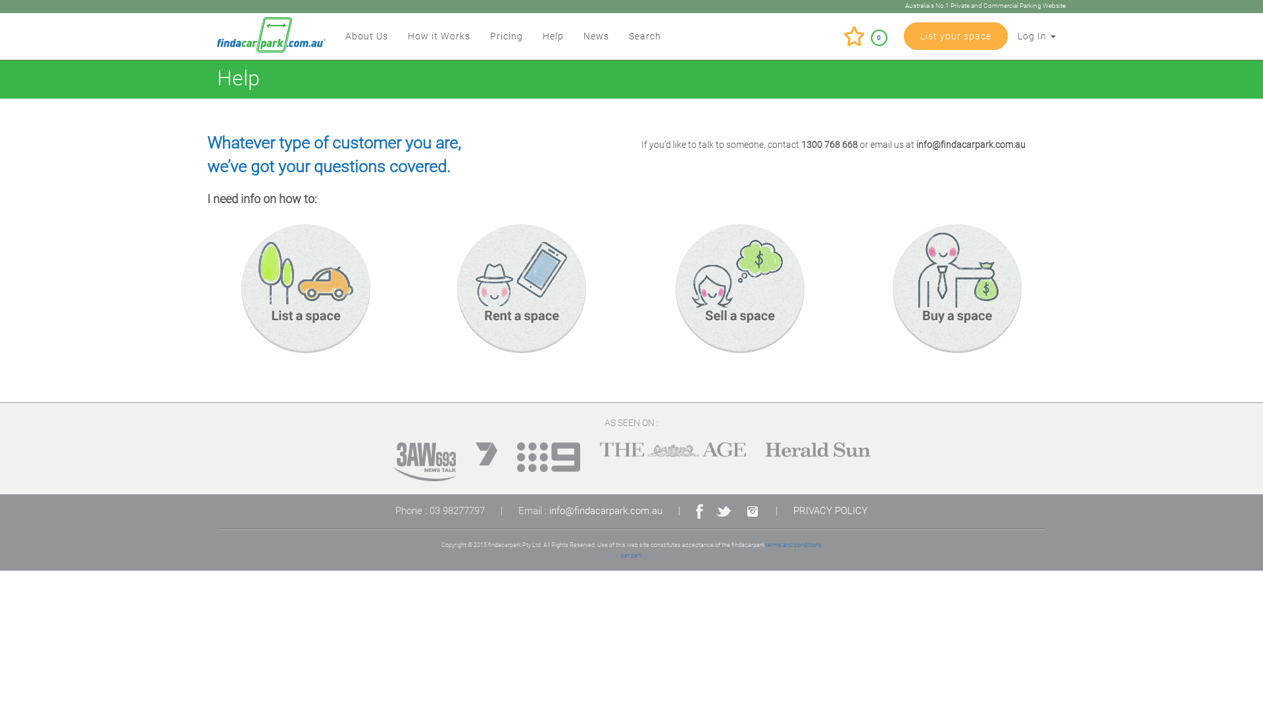 Image resolution: width=1263 pixels, height=710 pixels. I want to click on How it Works, so click(439, 36).